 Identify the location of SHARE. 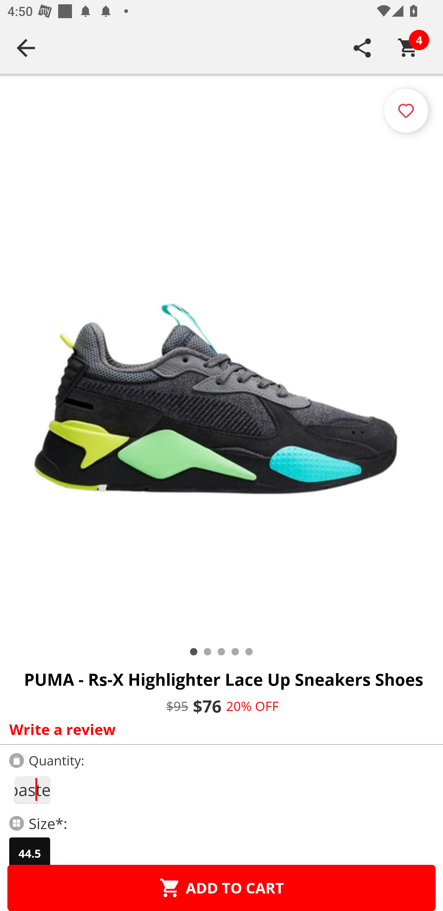
(362, 48).